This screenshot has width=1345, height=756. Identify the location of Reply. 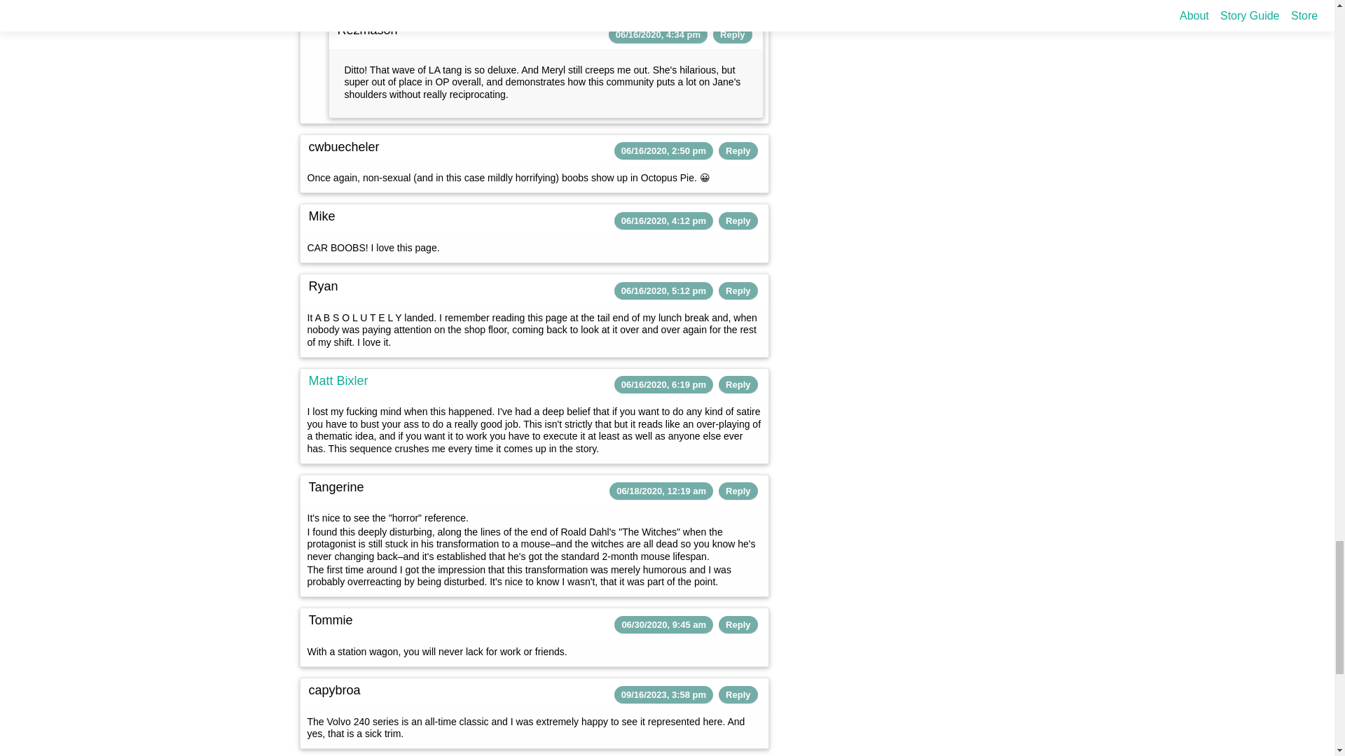
(738, 150).